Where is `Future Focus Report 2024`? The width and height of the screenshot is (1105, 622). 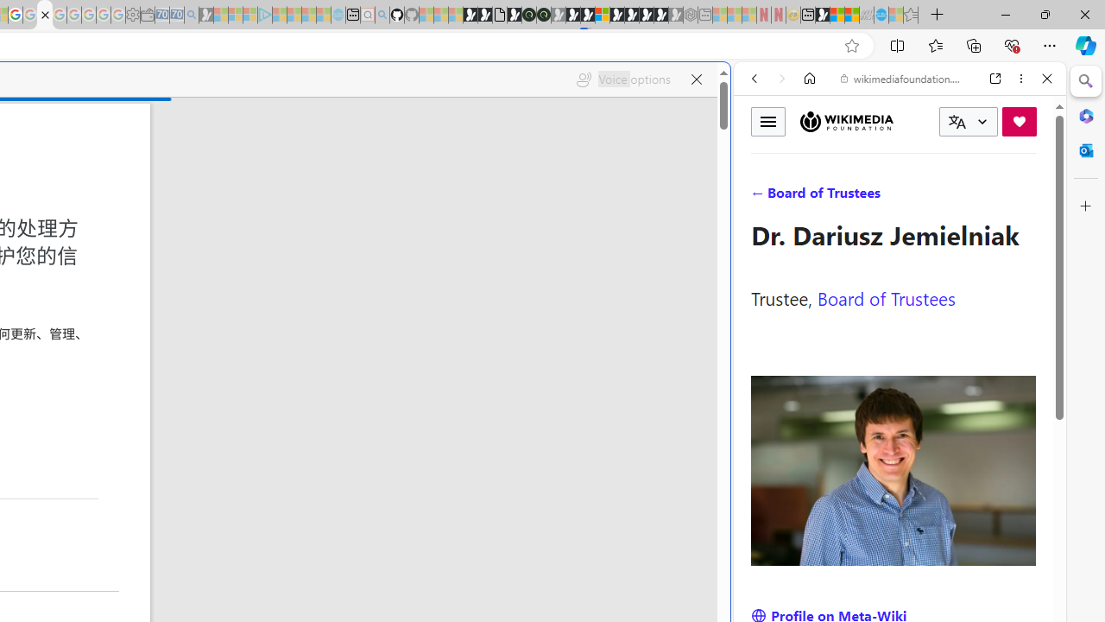 Future Focus Report 2024 is located at coordinates (544, 16).